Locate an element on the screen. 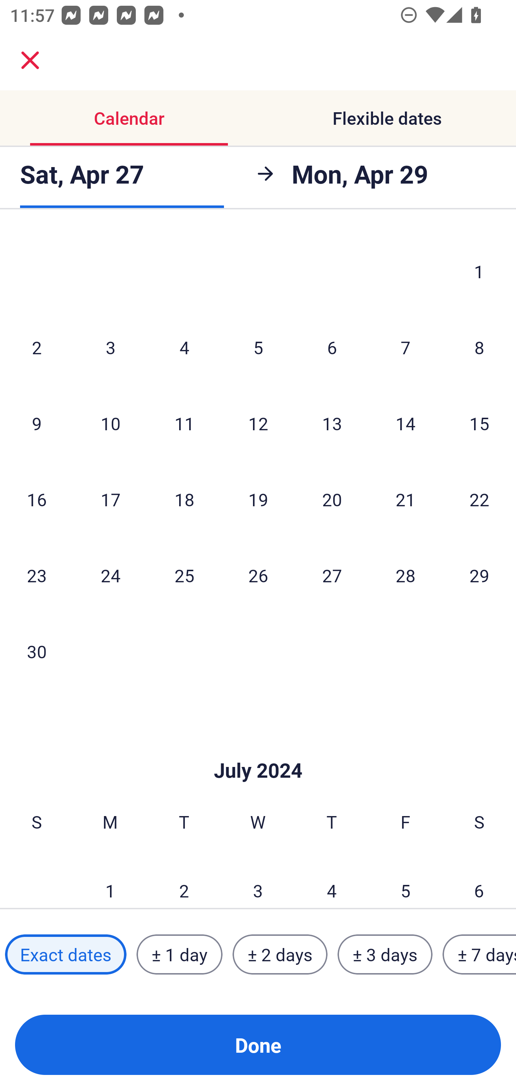  3 Monday, June 3, 2024 is located at coordinates (110, 347).